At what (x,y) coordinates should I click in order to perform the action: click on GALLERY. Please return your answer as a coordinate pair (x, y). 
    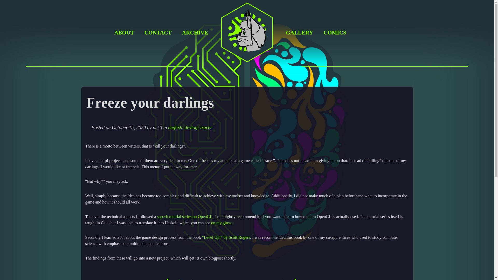
    Looking at the image, I should click on (299, 33).